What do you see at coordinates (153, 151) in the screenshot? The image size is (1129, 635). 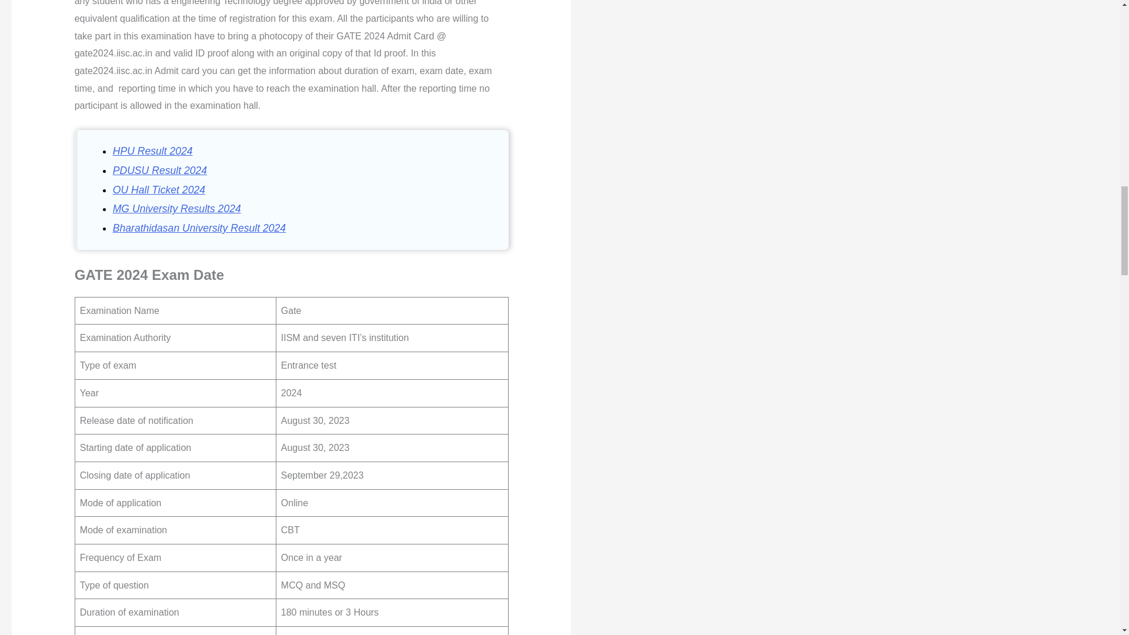 I see `HPU Result 2024` at bounding box center [153, 151].